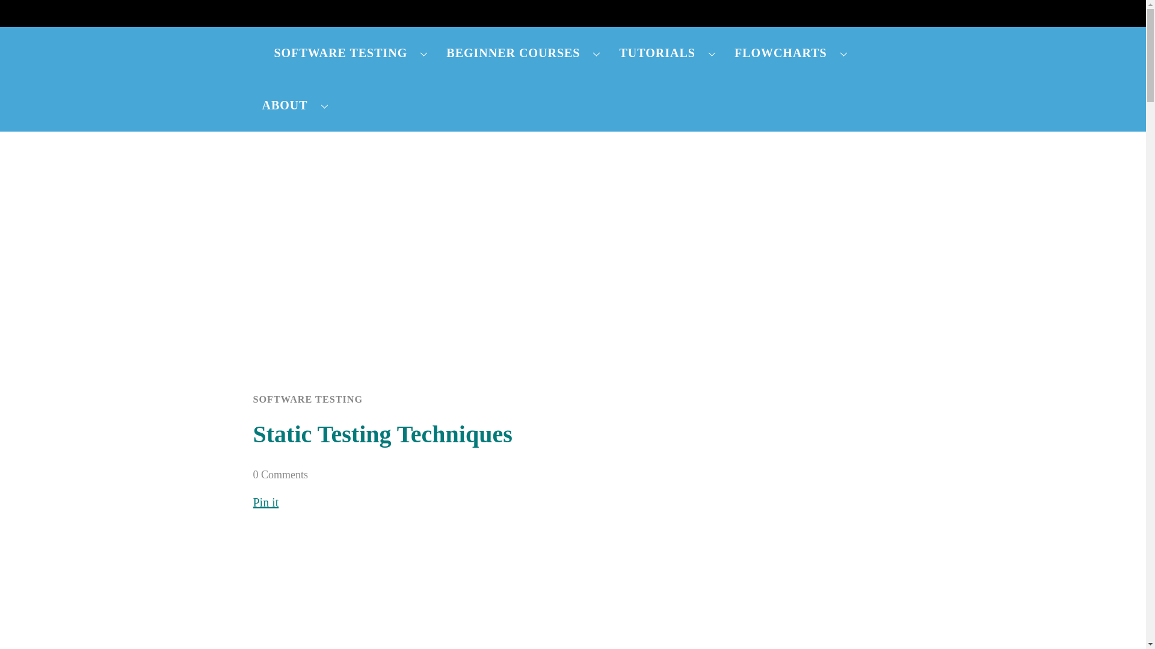  I want to click on SOFTWARE TESTING, so click(307, 399).